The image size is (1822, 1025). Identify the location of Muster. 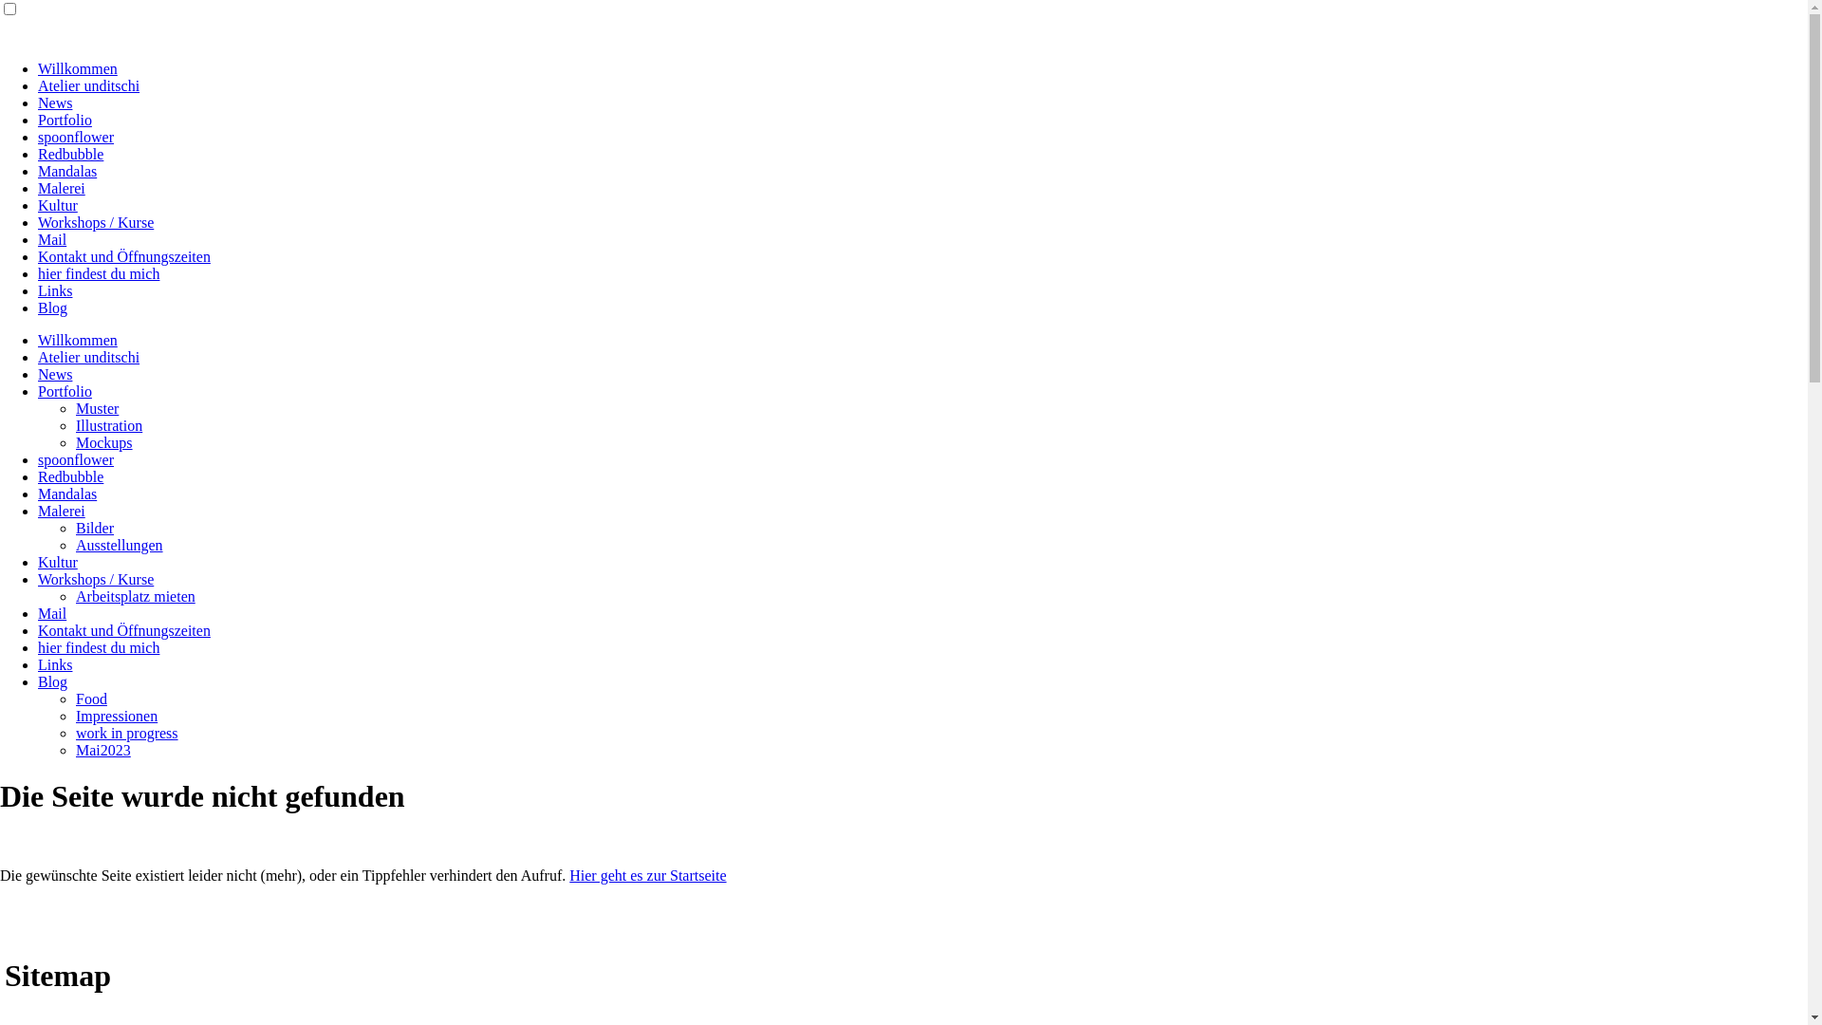
(97, 408).